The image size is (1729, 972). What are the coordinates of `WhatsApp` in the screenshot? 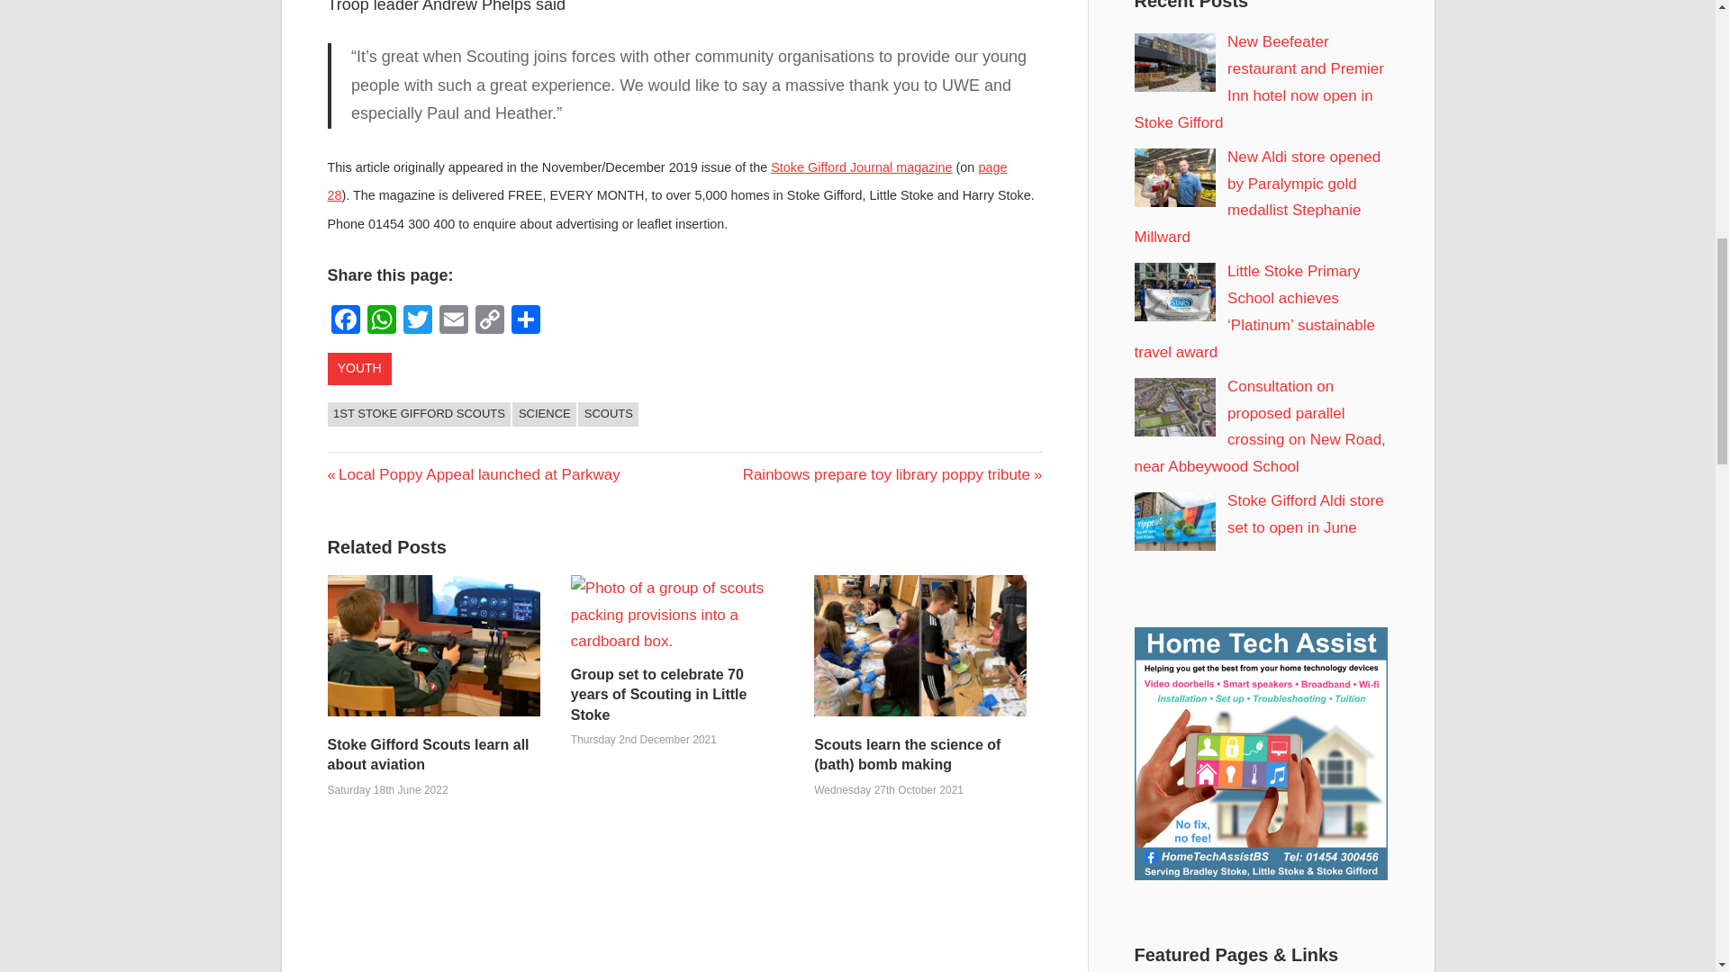 It's located at (381, 321).